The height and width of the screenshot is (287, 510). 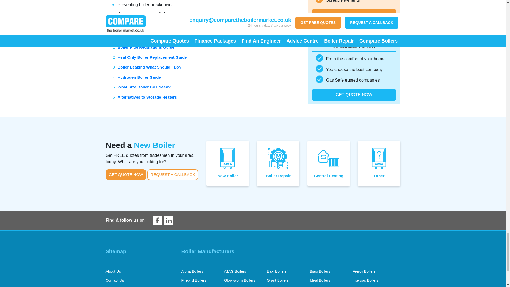 I want to click on REQUEST A CALLBACK, so click(x=173, y=175).